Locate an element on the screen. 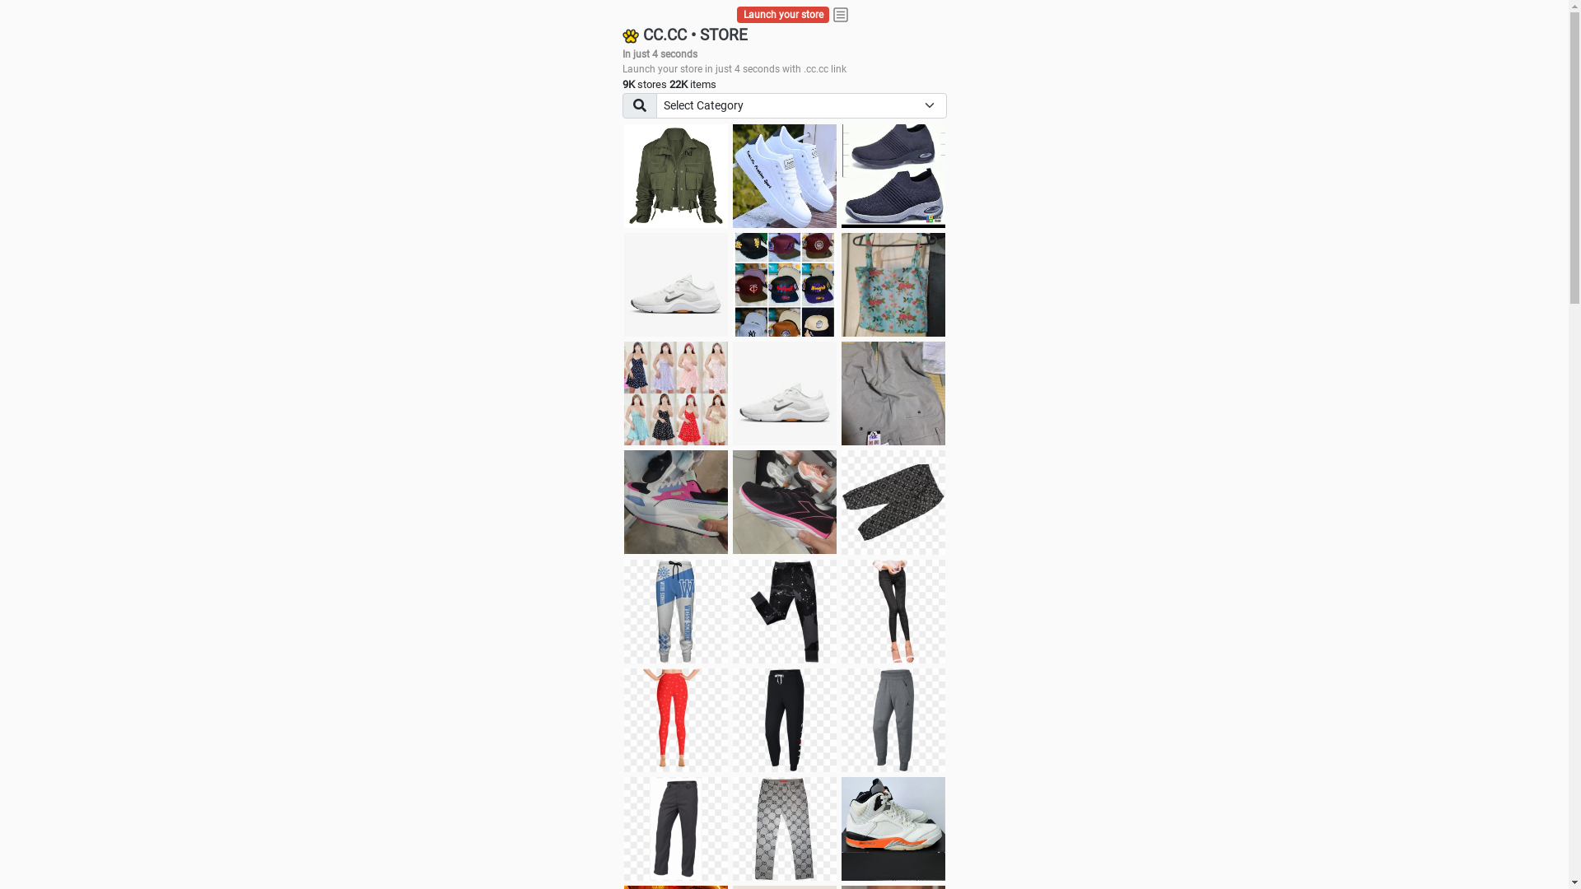  Zapatillas is located at coordinates (785, 502).